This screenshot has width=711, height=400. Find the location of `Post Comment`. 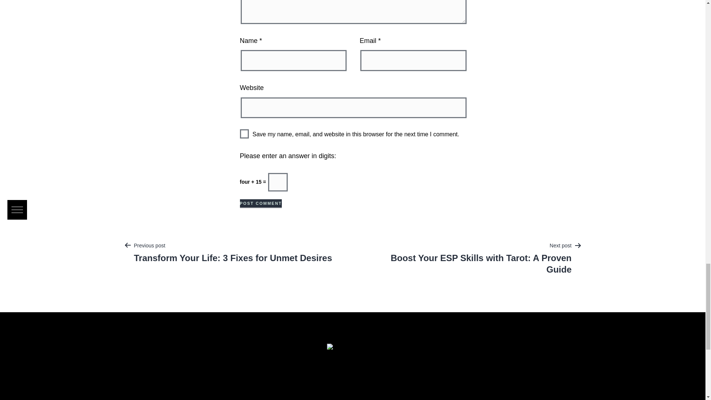

Post Comment is located at coordinates (261, 203).